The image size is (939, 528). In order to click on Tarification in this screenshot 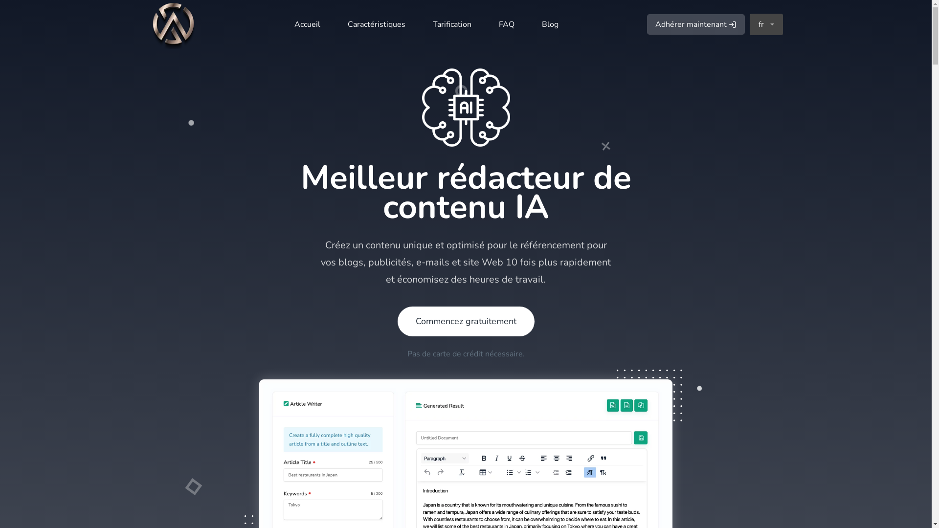, I will do `click(452, 24)`.